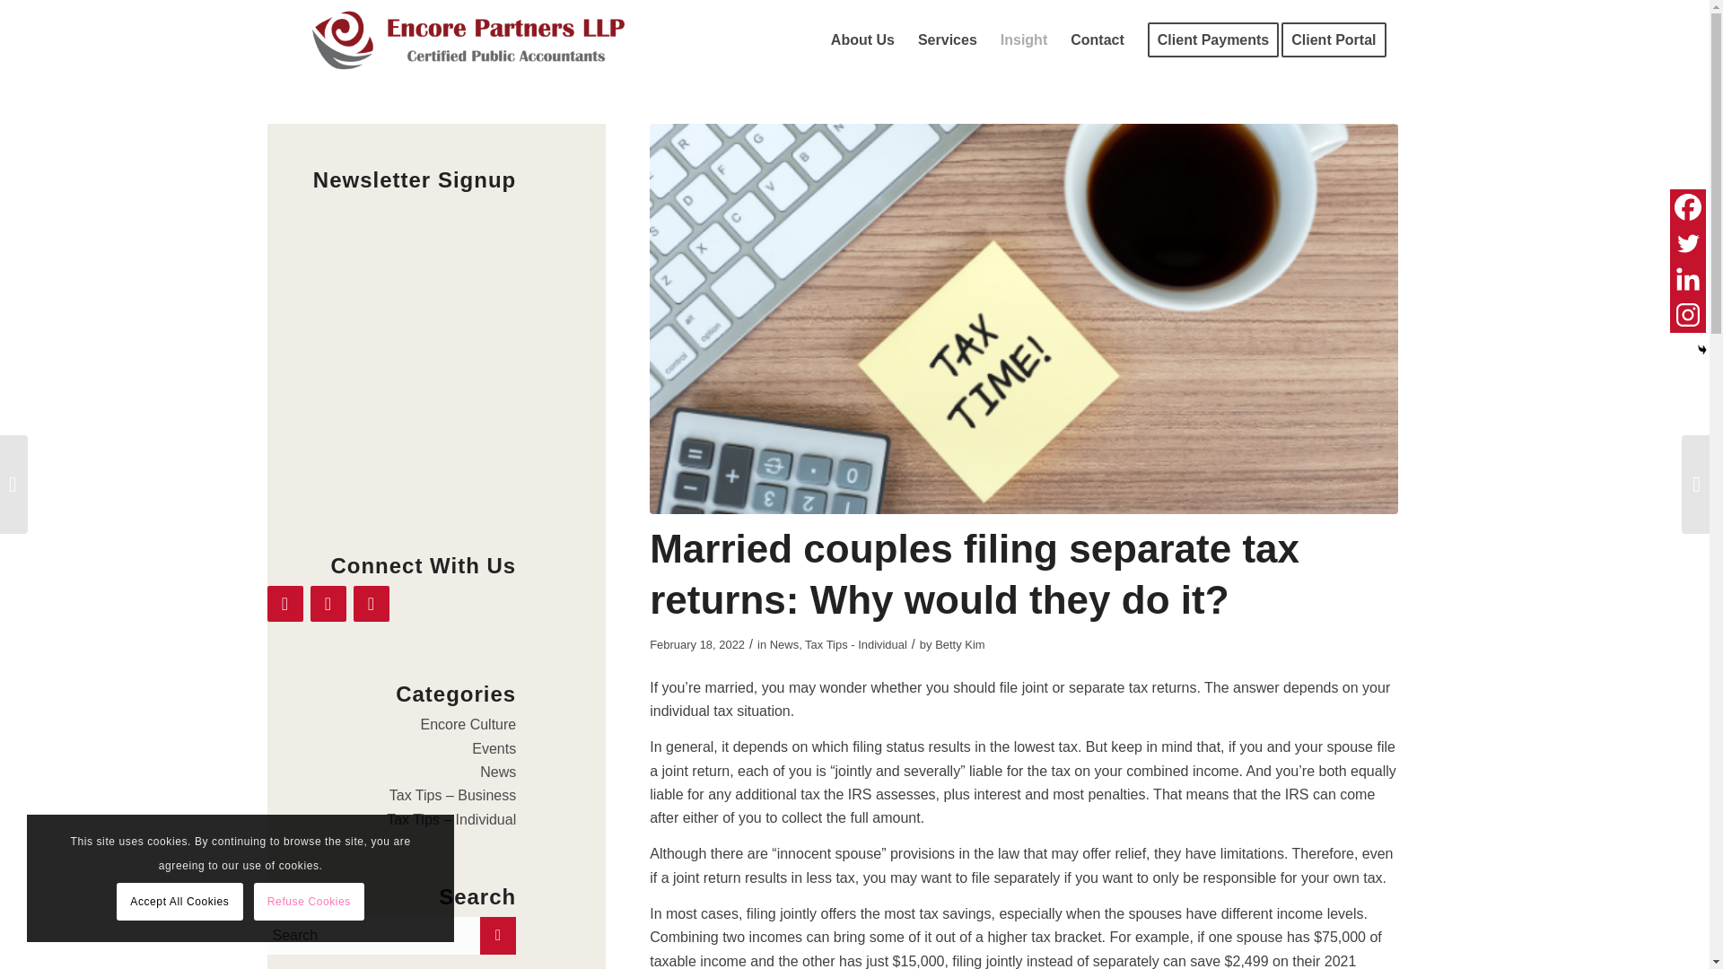  What do you see at coordinates (1213, 39) in the screenshot?
I see `Client Payments` at bounding box center [1213, 39].